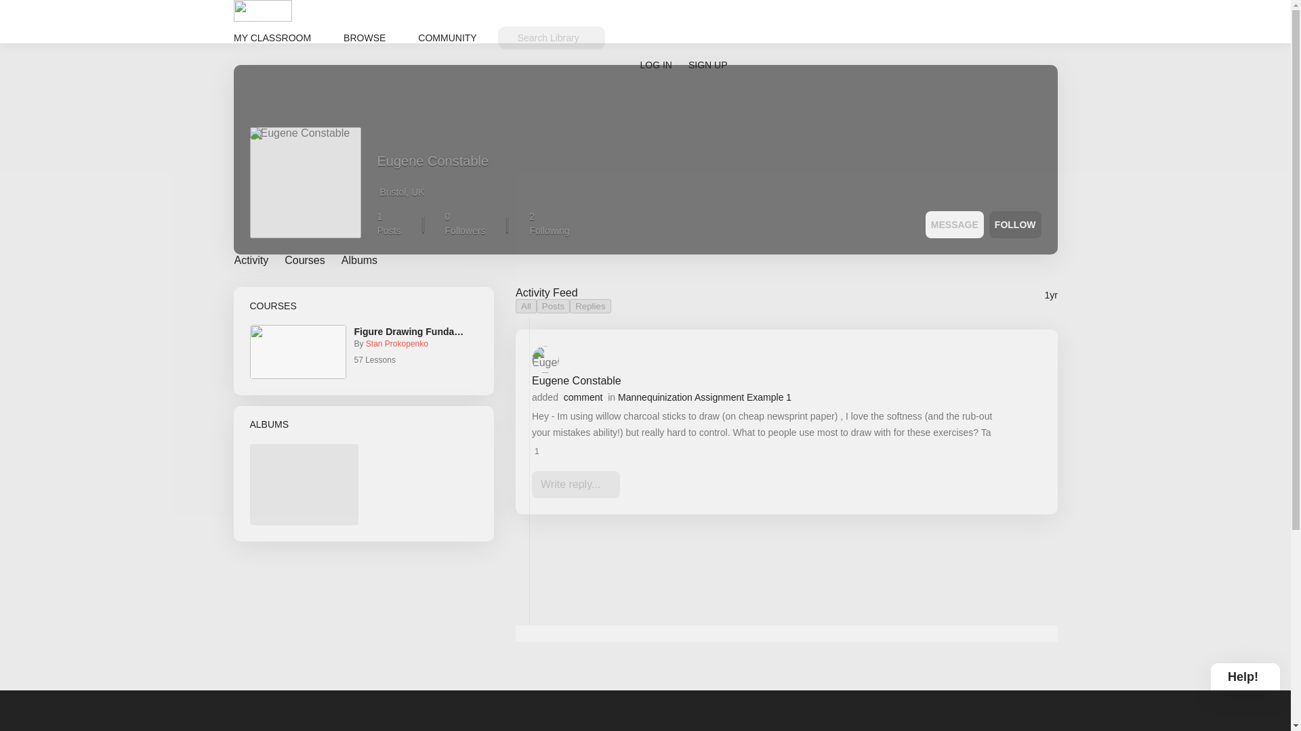 This screenshot has width=1301, height=731. I want to click on MY CLASSROOM, so click(271, 37).